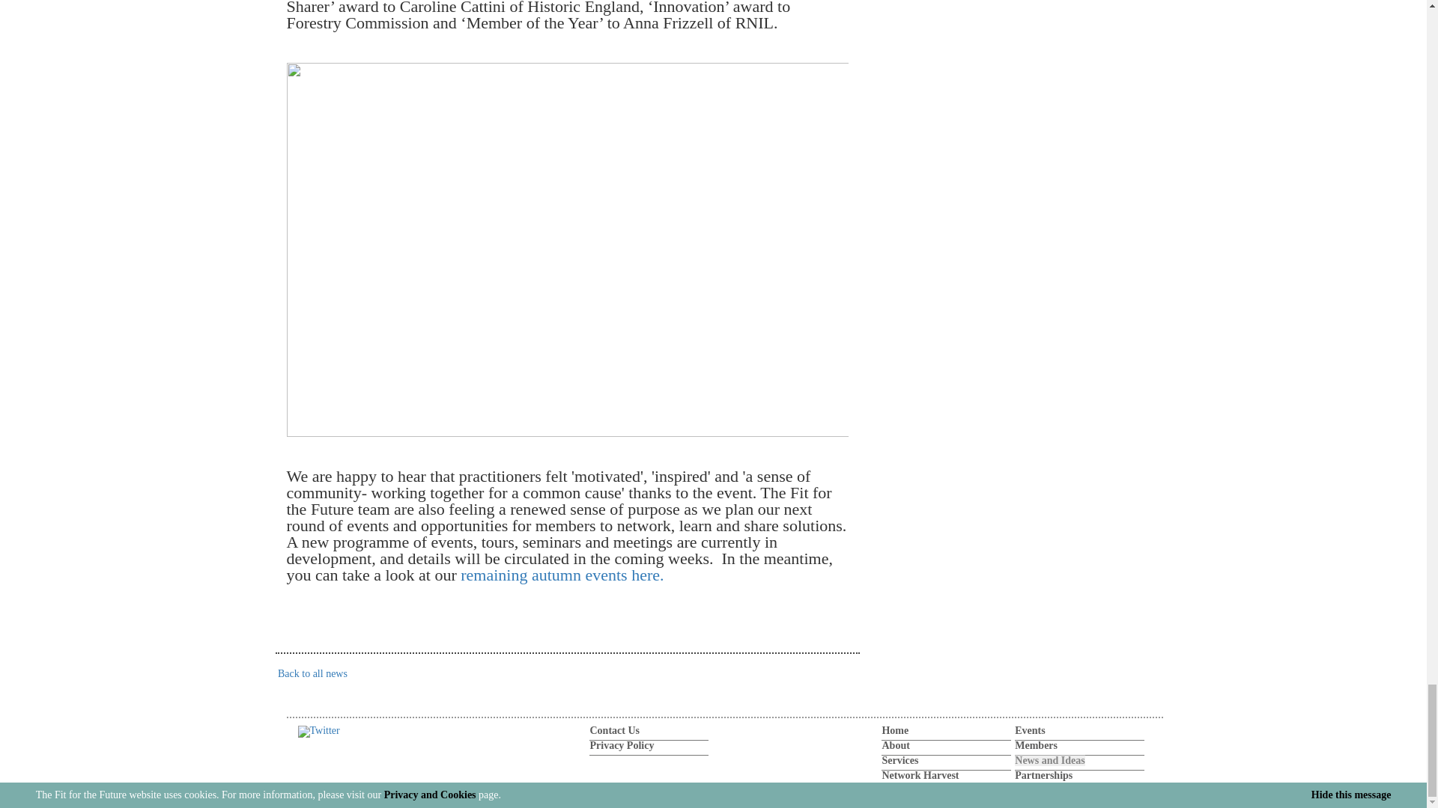 The width and height of the screenshot is (1438, 808). I want to click on Contact Us, so click(614, 730).